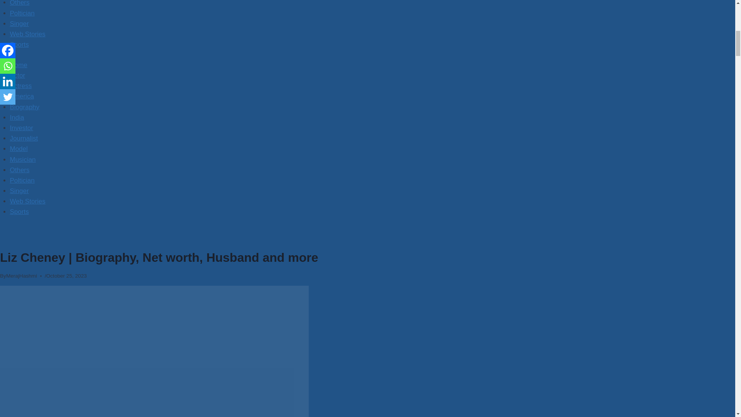 The height and width of the screenshot is (417, 741). I want to click on India, so click(17, 117).